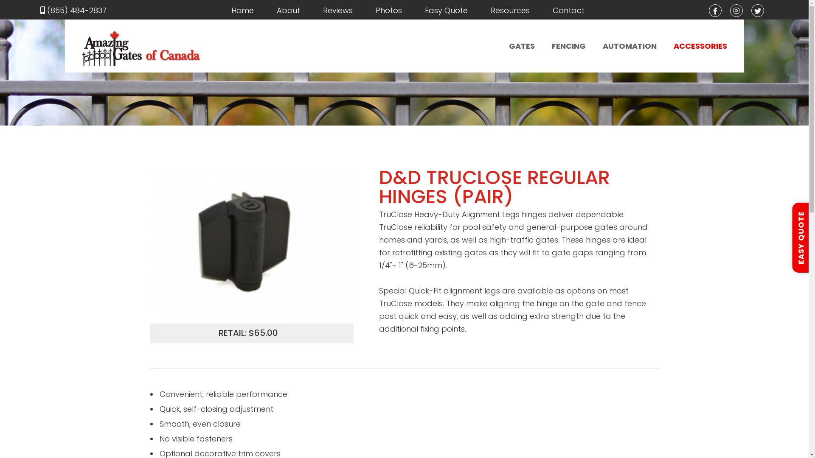 The width and height of the screenshot is (815, 458). I want to click on ACCESSORIES, so click(700, 46).